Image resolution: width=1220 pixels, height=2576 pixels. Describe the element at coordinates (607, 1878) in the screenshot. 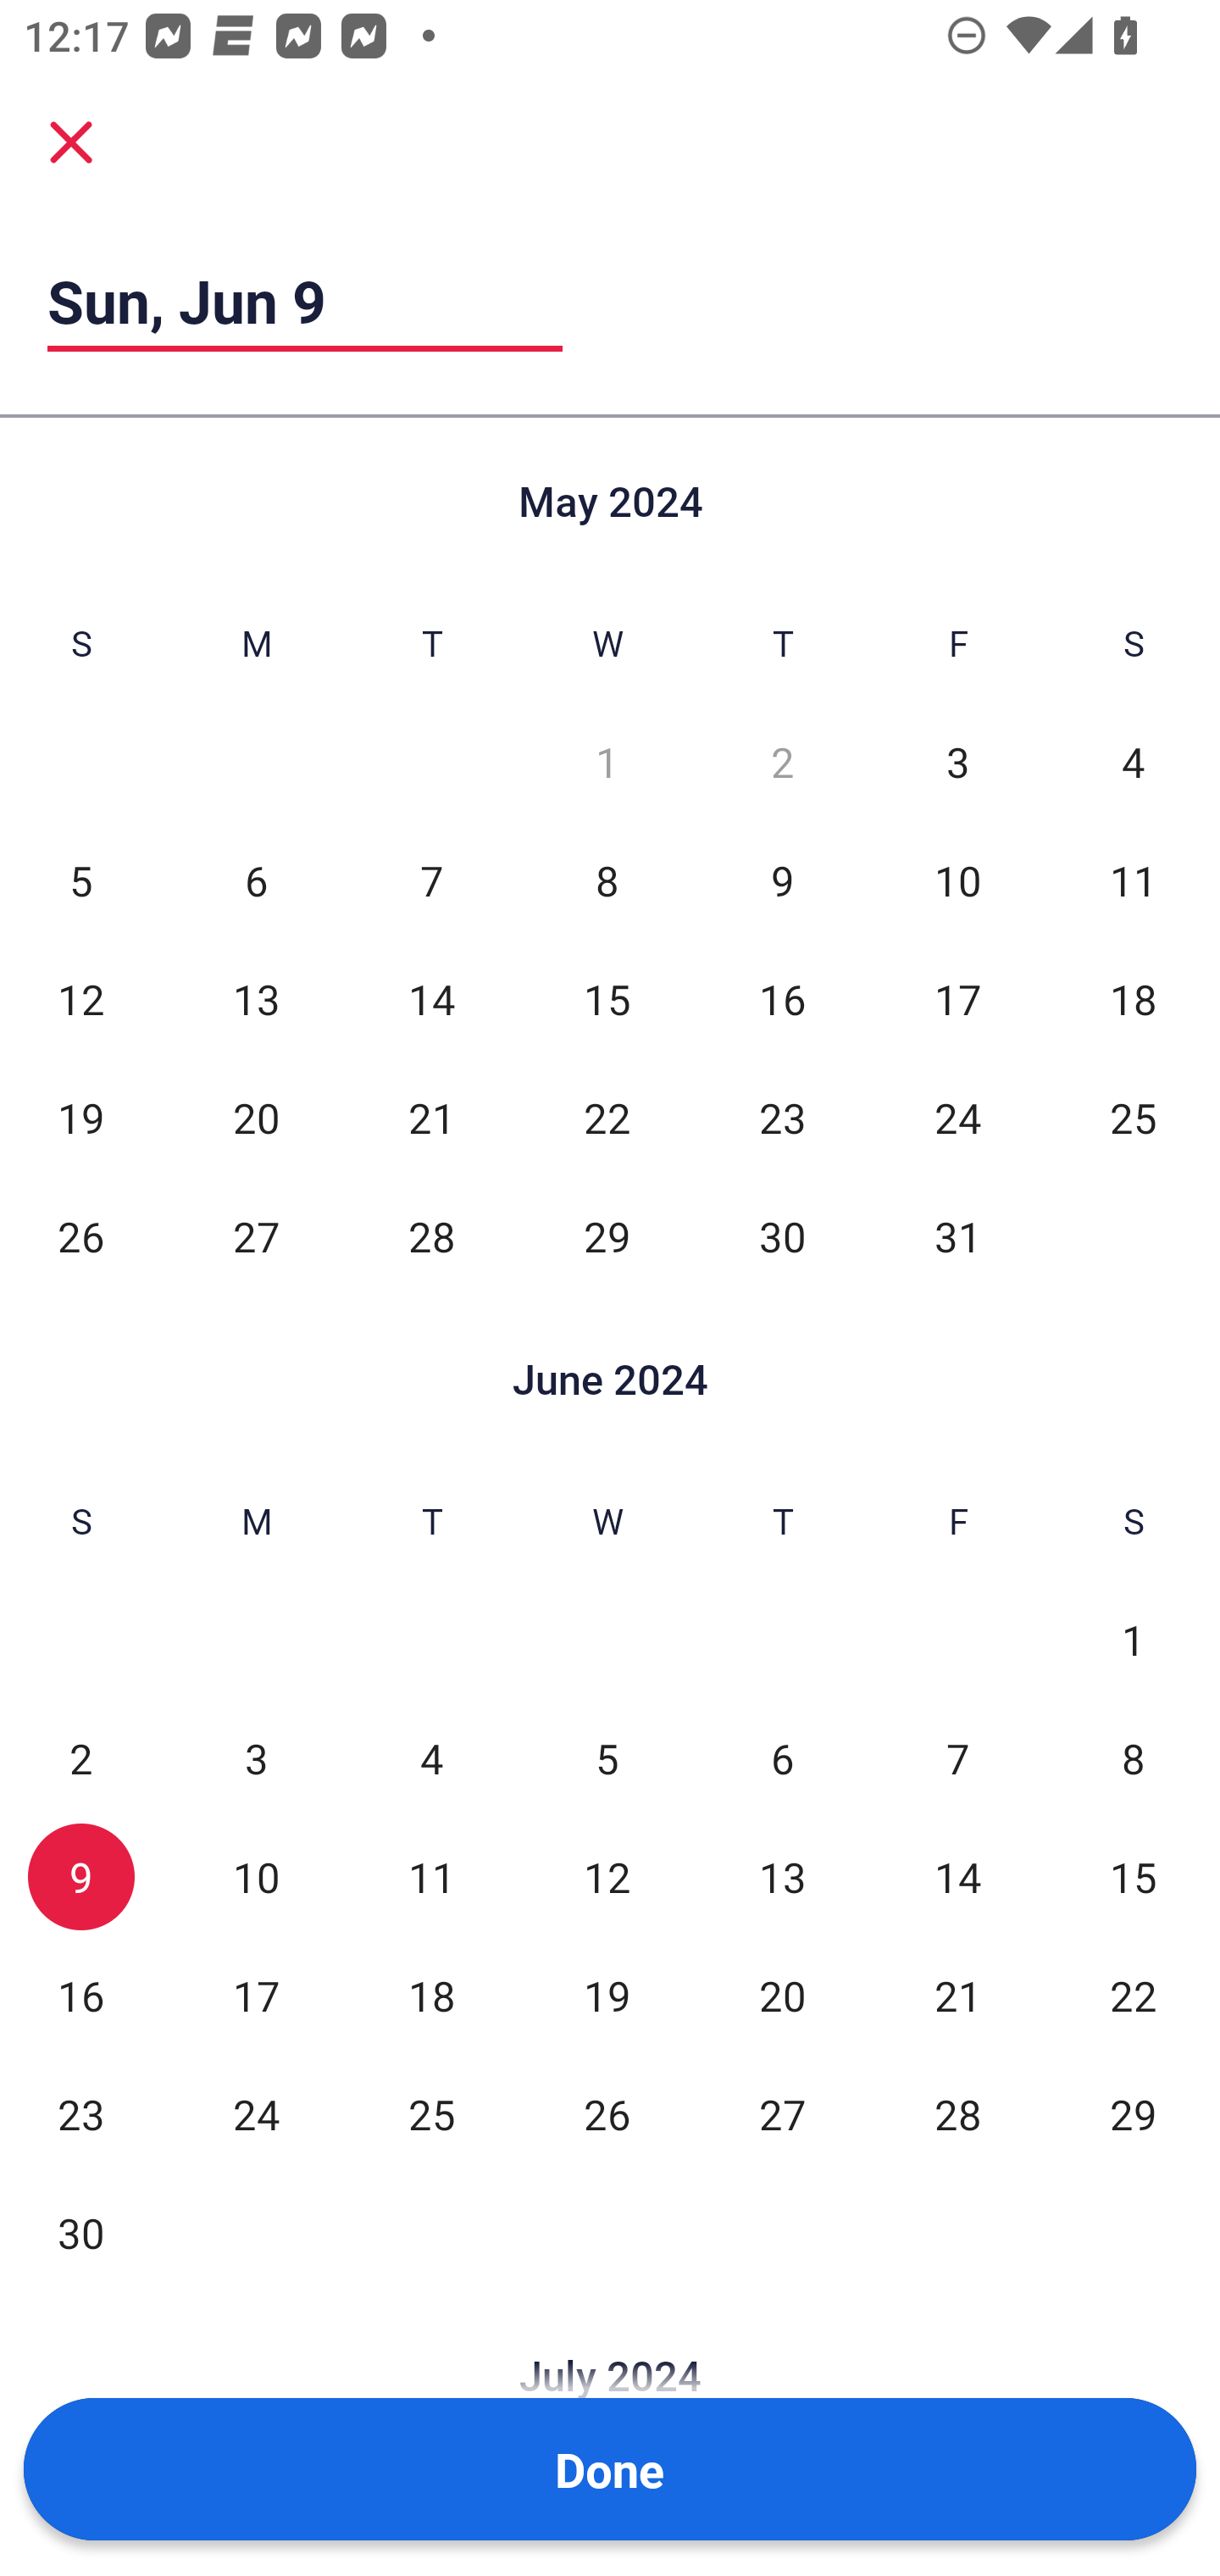

I see `12 Wed, Jun 12, Not Selected` at that location.